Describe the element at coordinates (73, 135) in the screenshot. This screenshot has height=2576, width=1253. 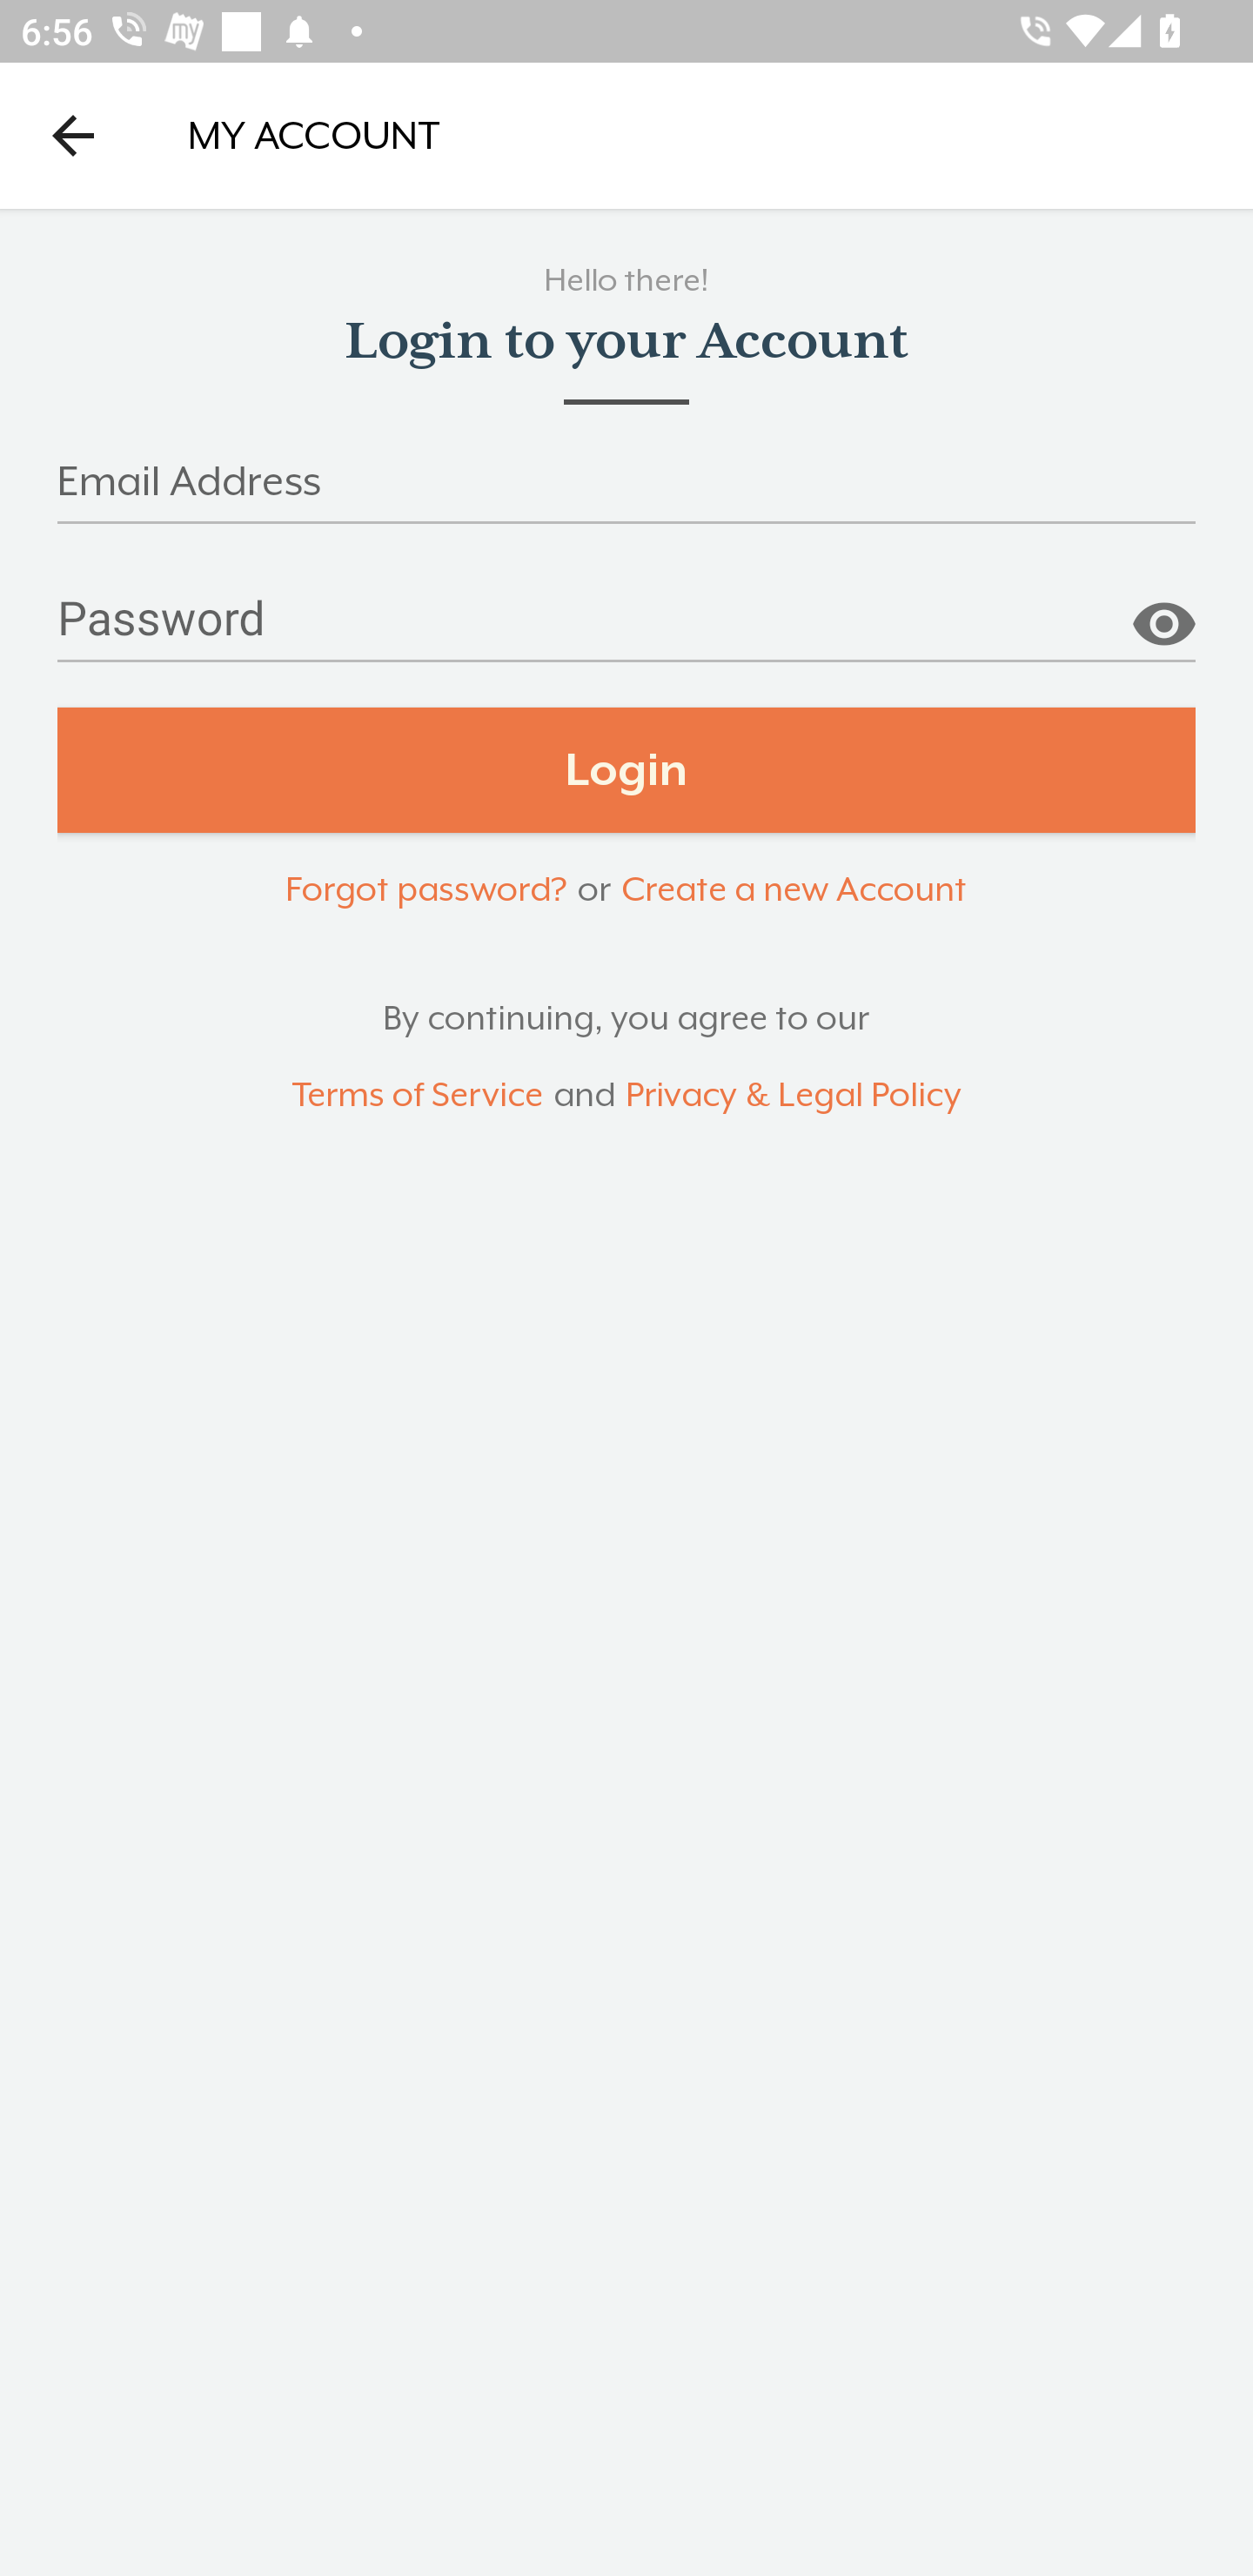
I see `Navigate up` at that location.